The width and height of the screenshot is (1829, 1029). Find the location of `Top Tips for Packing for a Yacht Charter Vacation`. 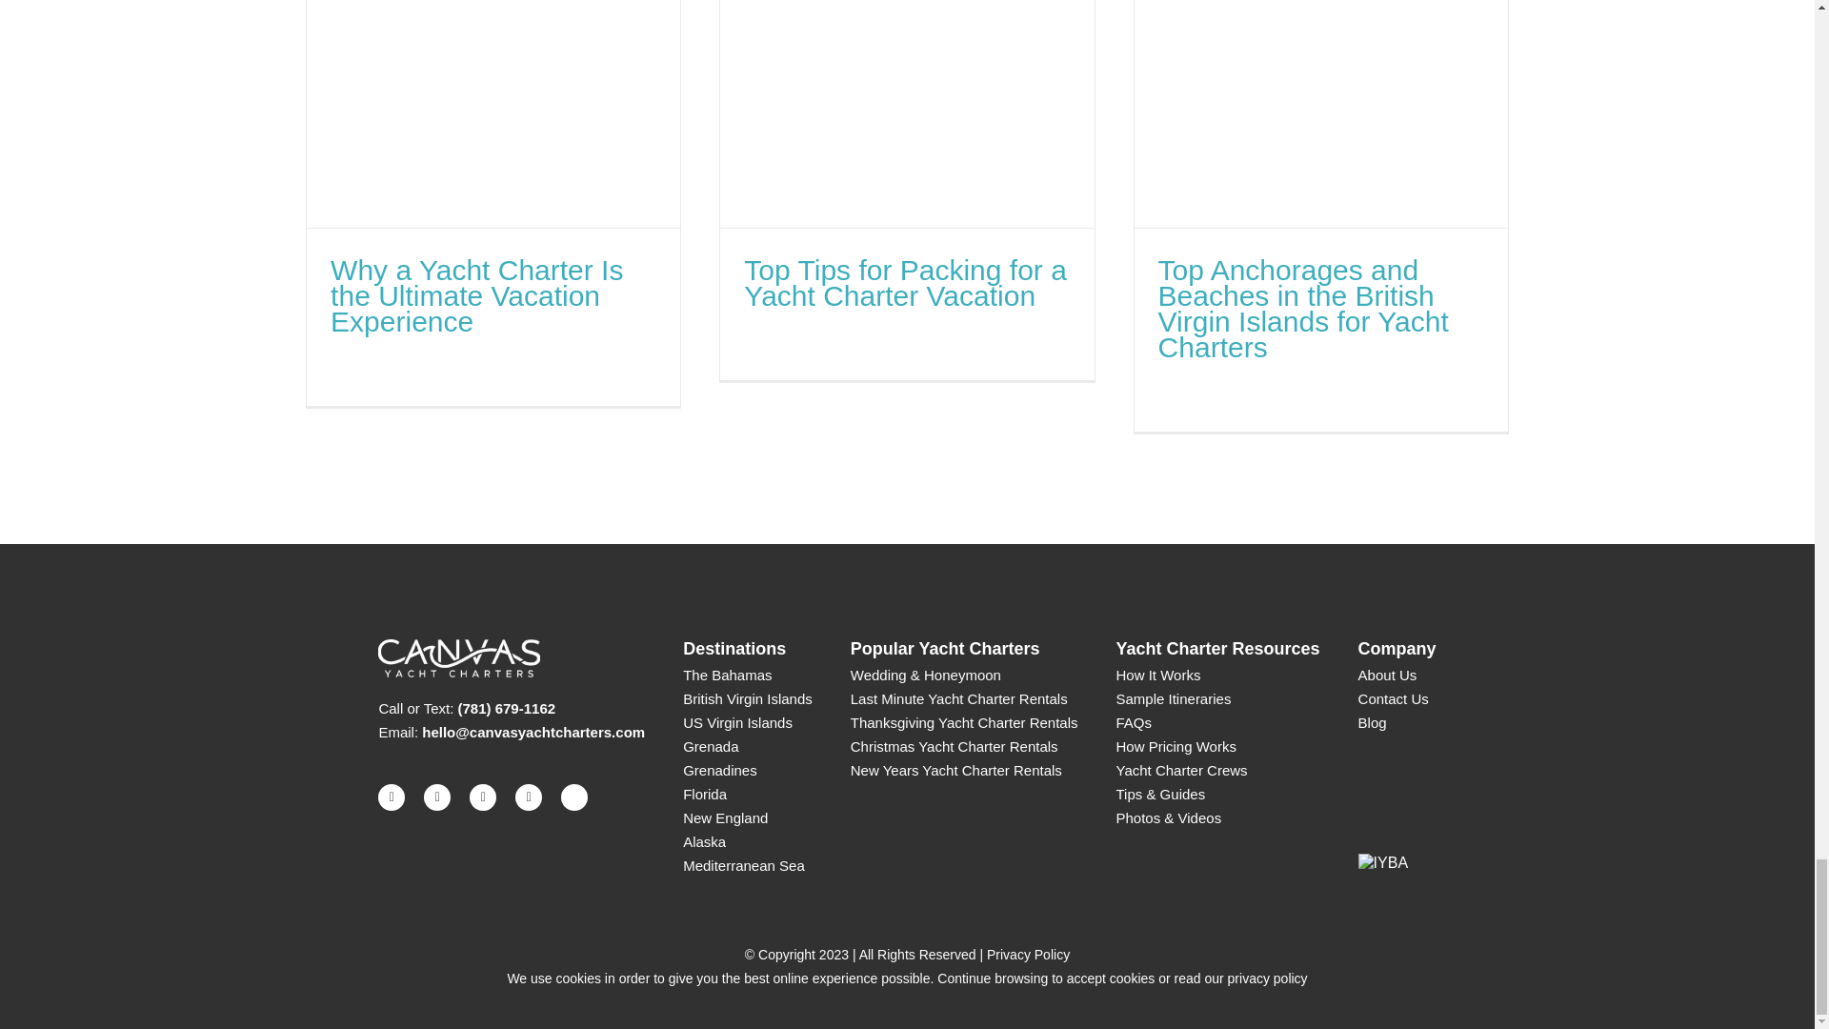

Top Tips for Packing for a Yacht Charter Vacation is located at coordinates (905, 282).